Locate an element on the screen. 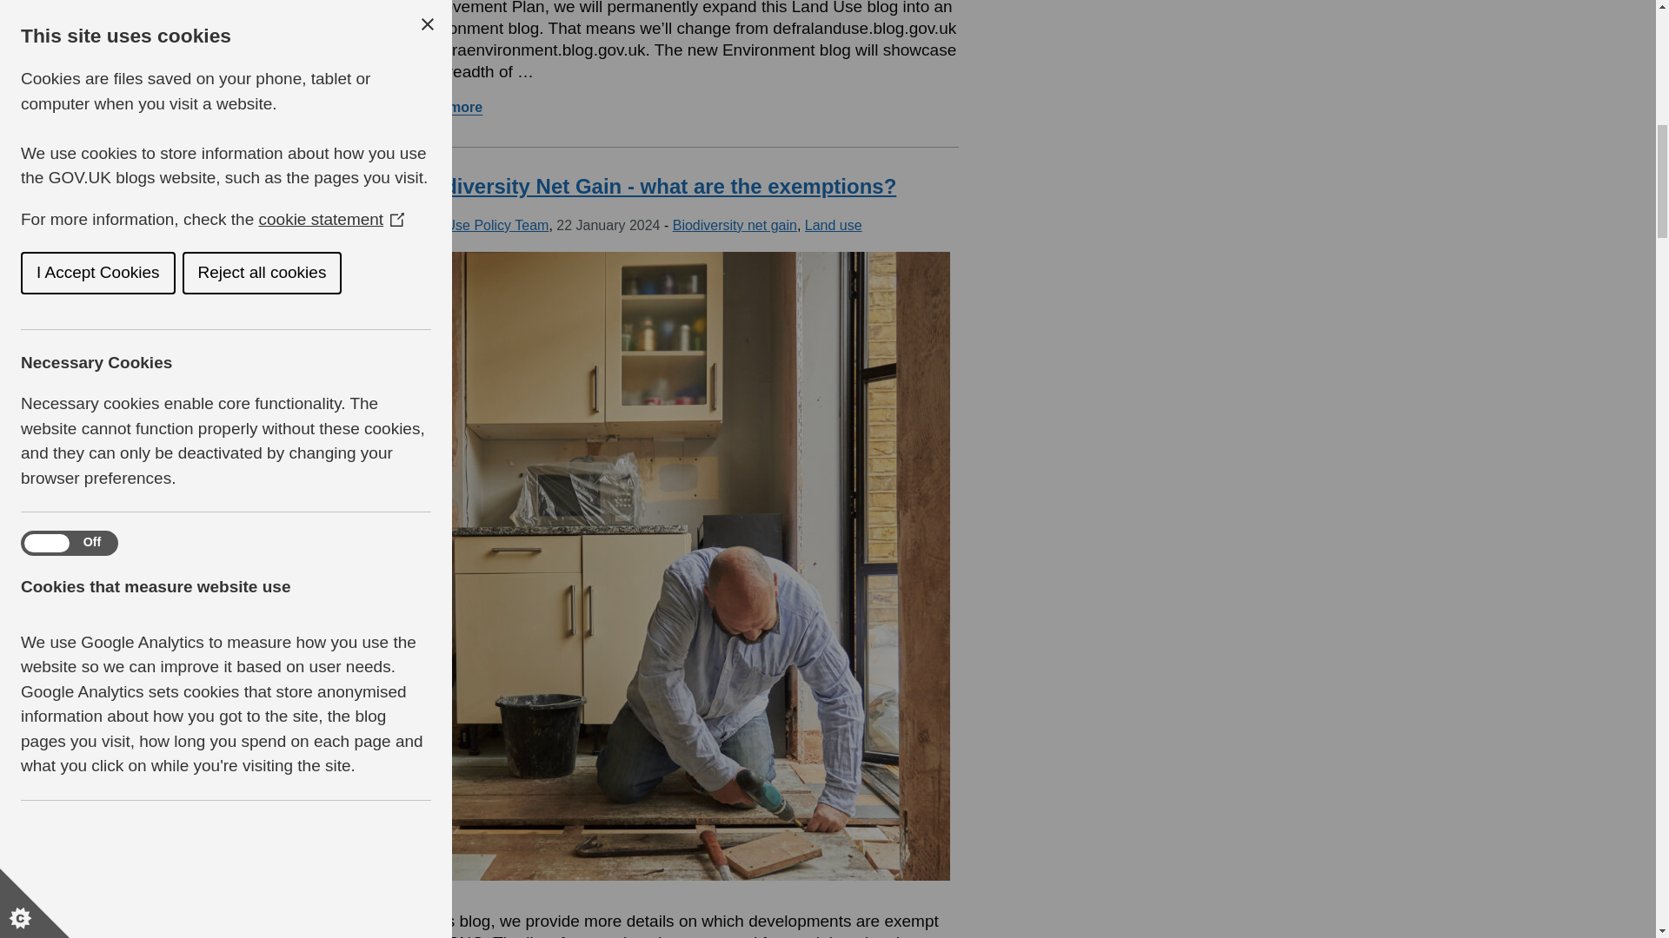  Posts by Land Use Policy Team is located at coordinates (654, 186).